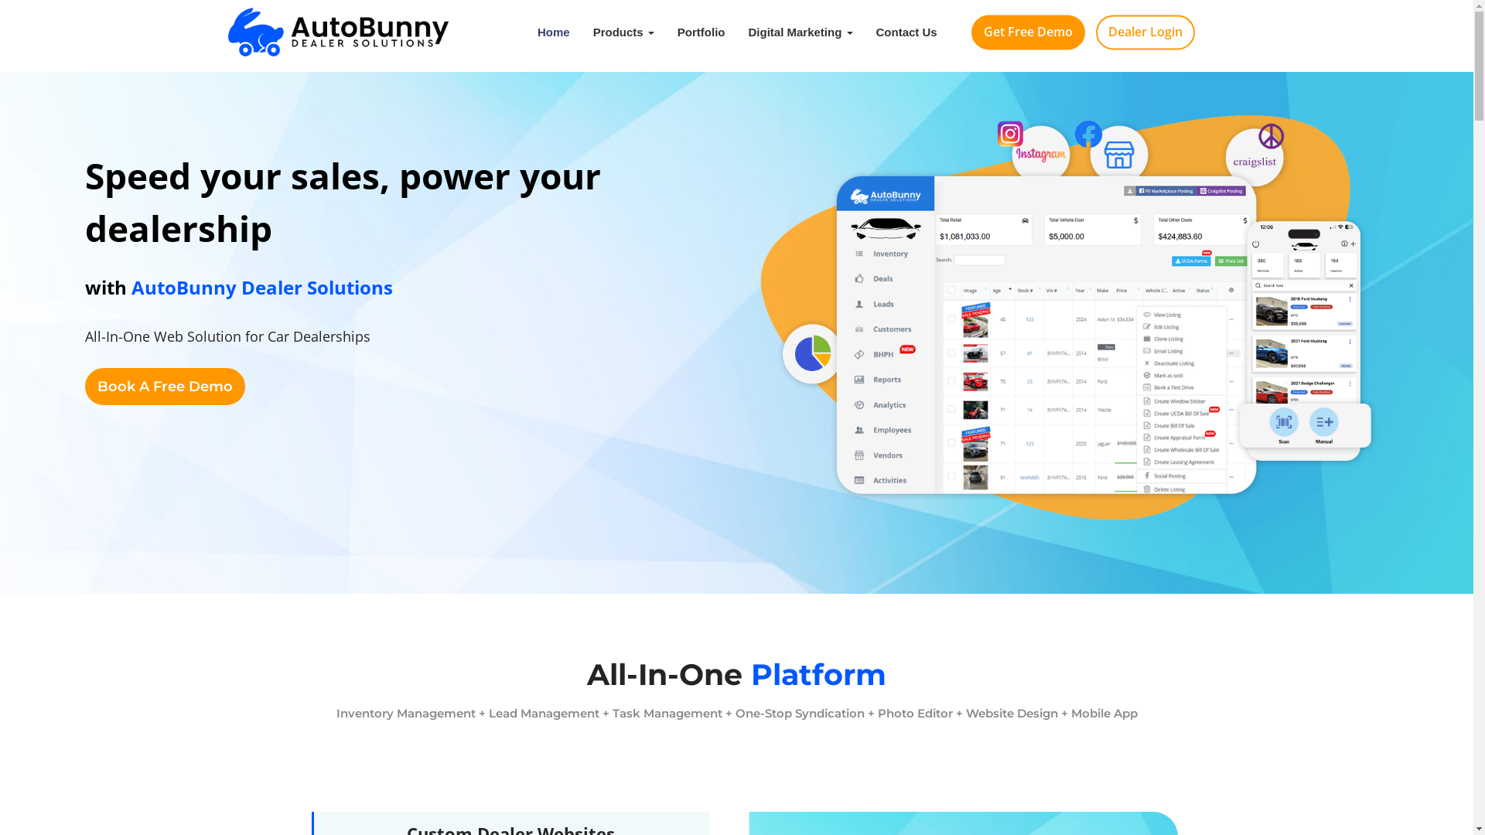 The height and width of the screenshot is (835, 1485). What do you see at coordinates (906, 32) in the screenshot?
I see `Contact Us` at bounding box center [906, 32].